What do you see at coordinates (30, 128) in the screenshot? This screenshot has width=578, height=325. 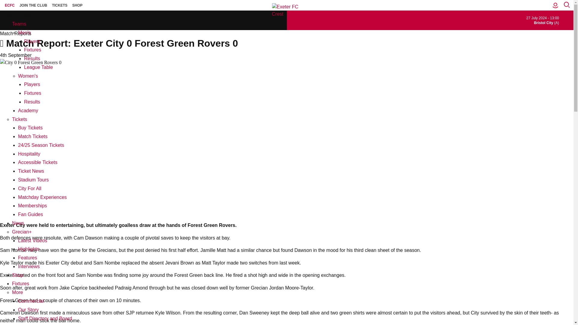 I see `Buy Tickets` at bounding box center [30, 128].